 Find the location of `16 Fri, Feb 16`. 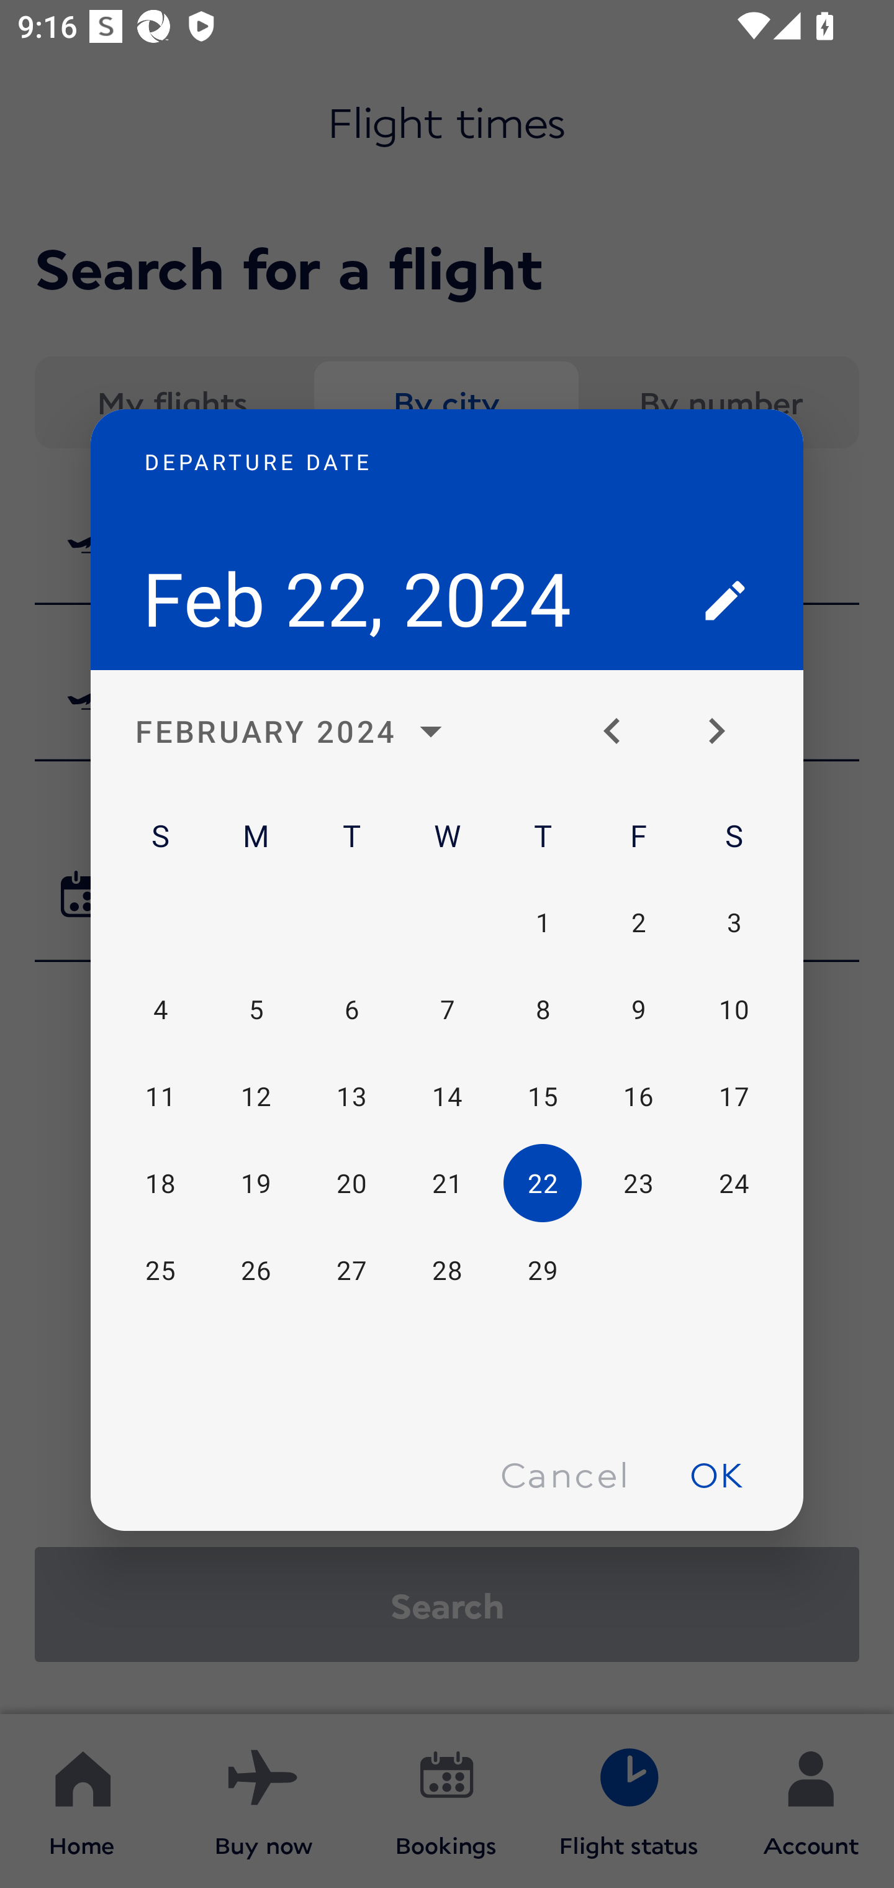

16 Fri, Feb 16 is located at coordinates (638, 1097).